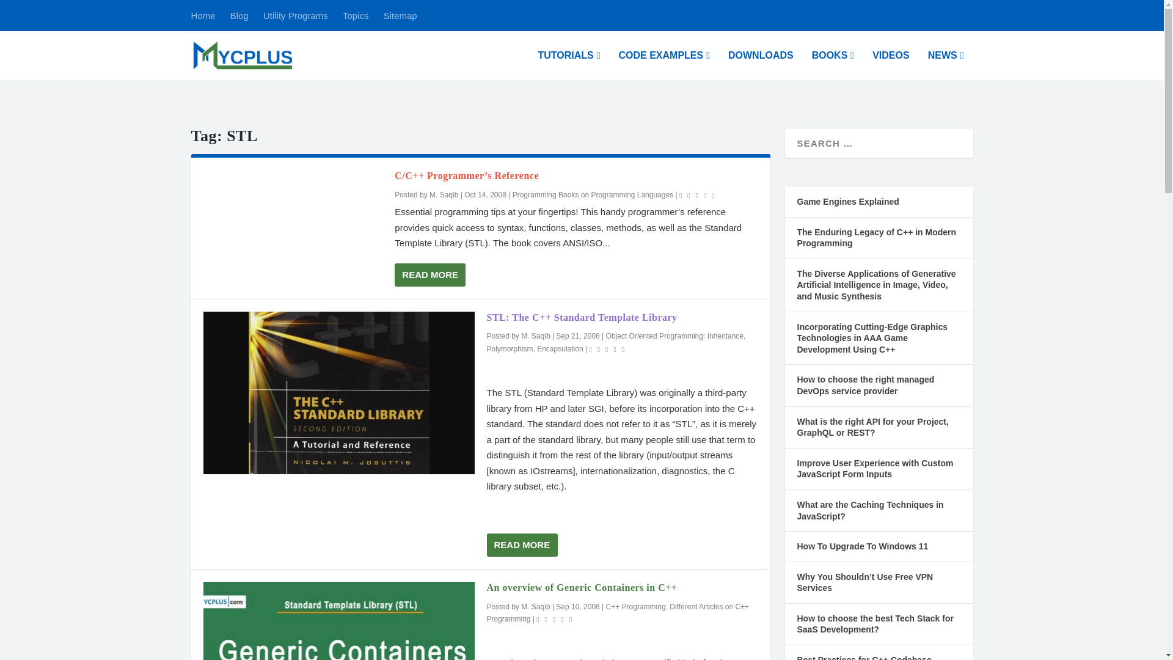 Image resolution: width=1173 pixels, height=660 pixels. I want to click on NEWS, so click(946, 65).